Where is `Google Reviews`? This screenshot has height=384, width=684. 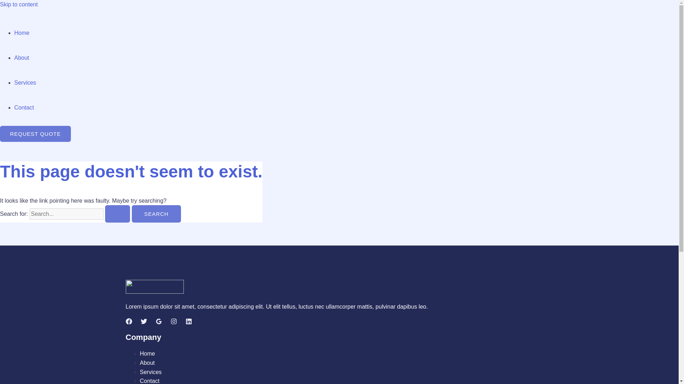
Google Reviews is located at coordinates (158, 322).